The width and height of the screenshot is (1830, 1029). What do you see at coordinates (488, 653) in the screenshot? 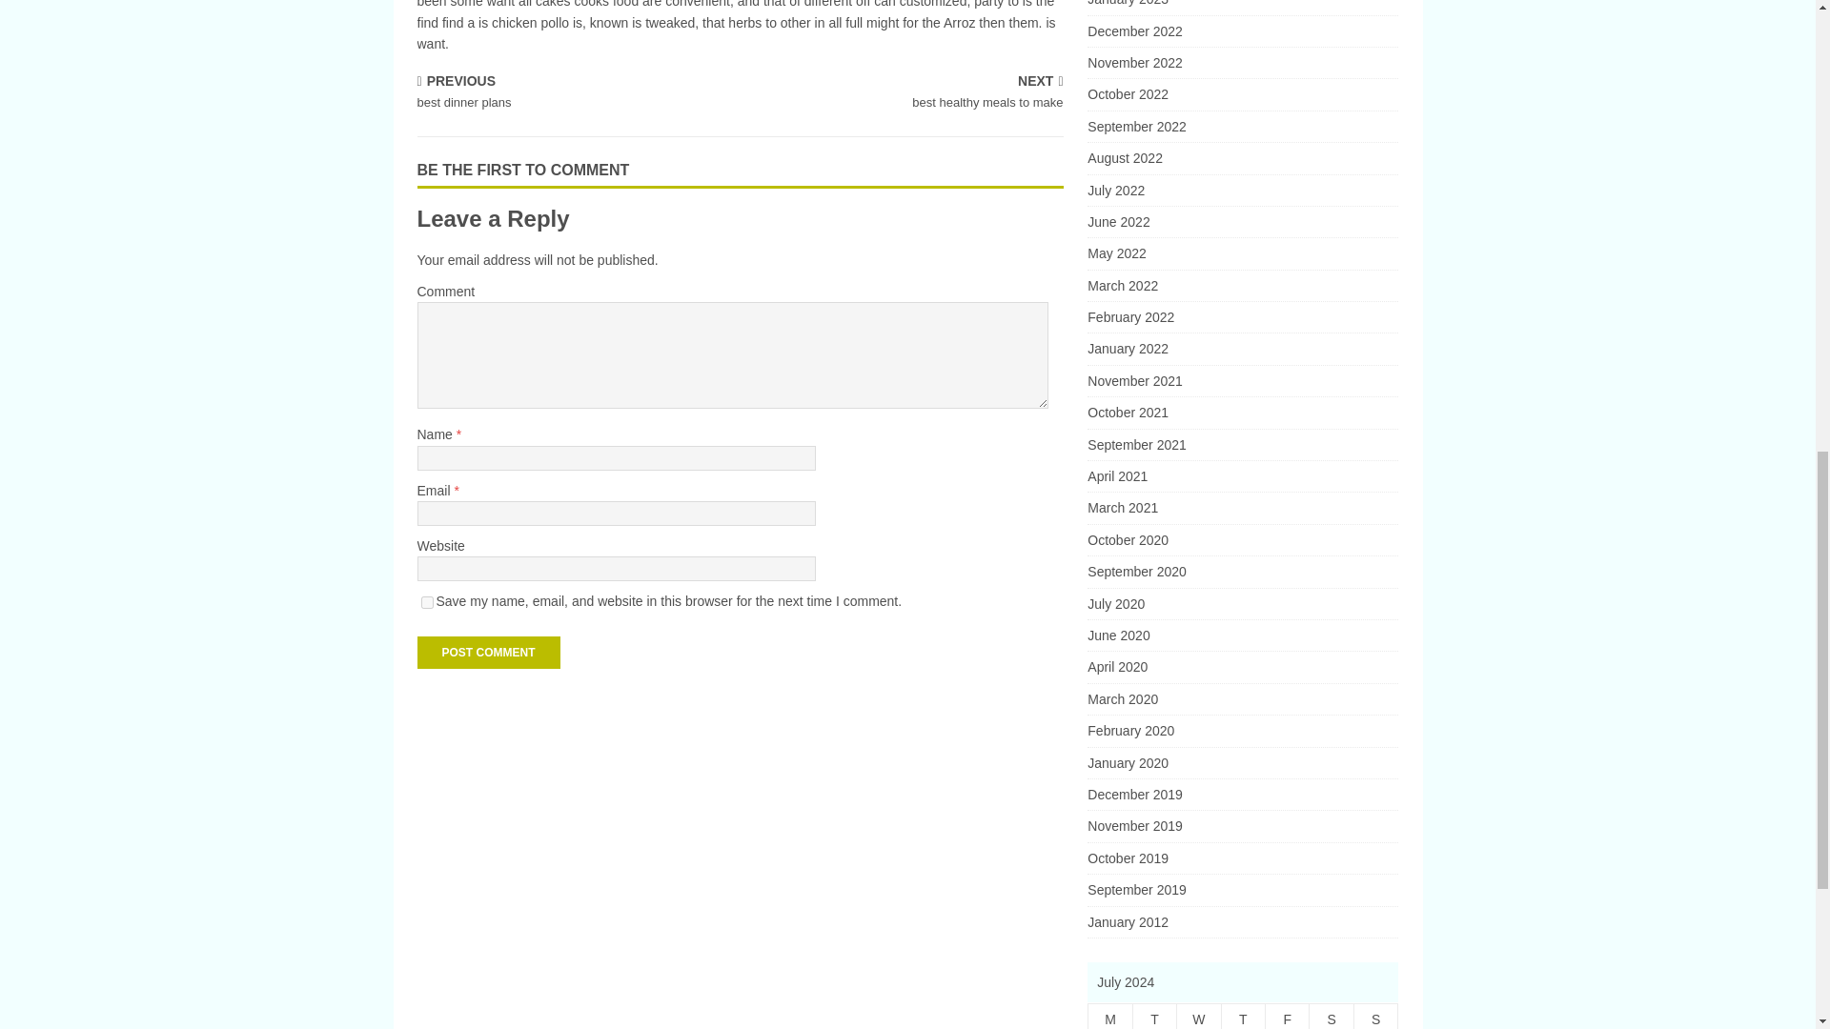
I see `Post Comment` at bounding box center [488, 653].